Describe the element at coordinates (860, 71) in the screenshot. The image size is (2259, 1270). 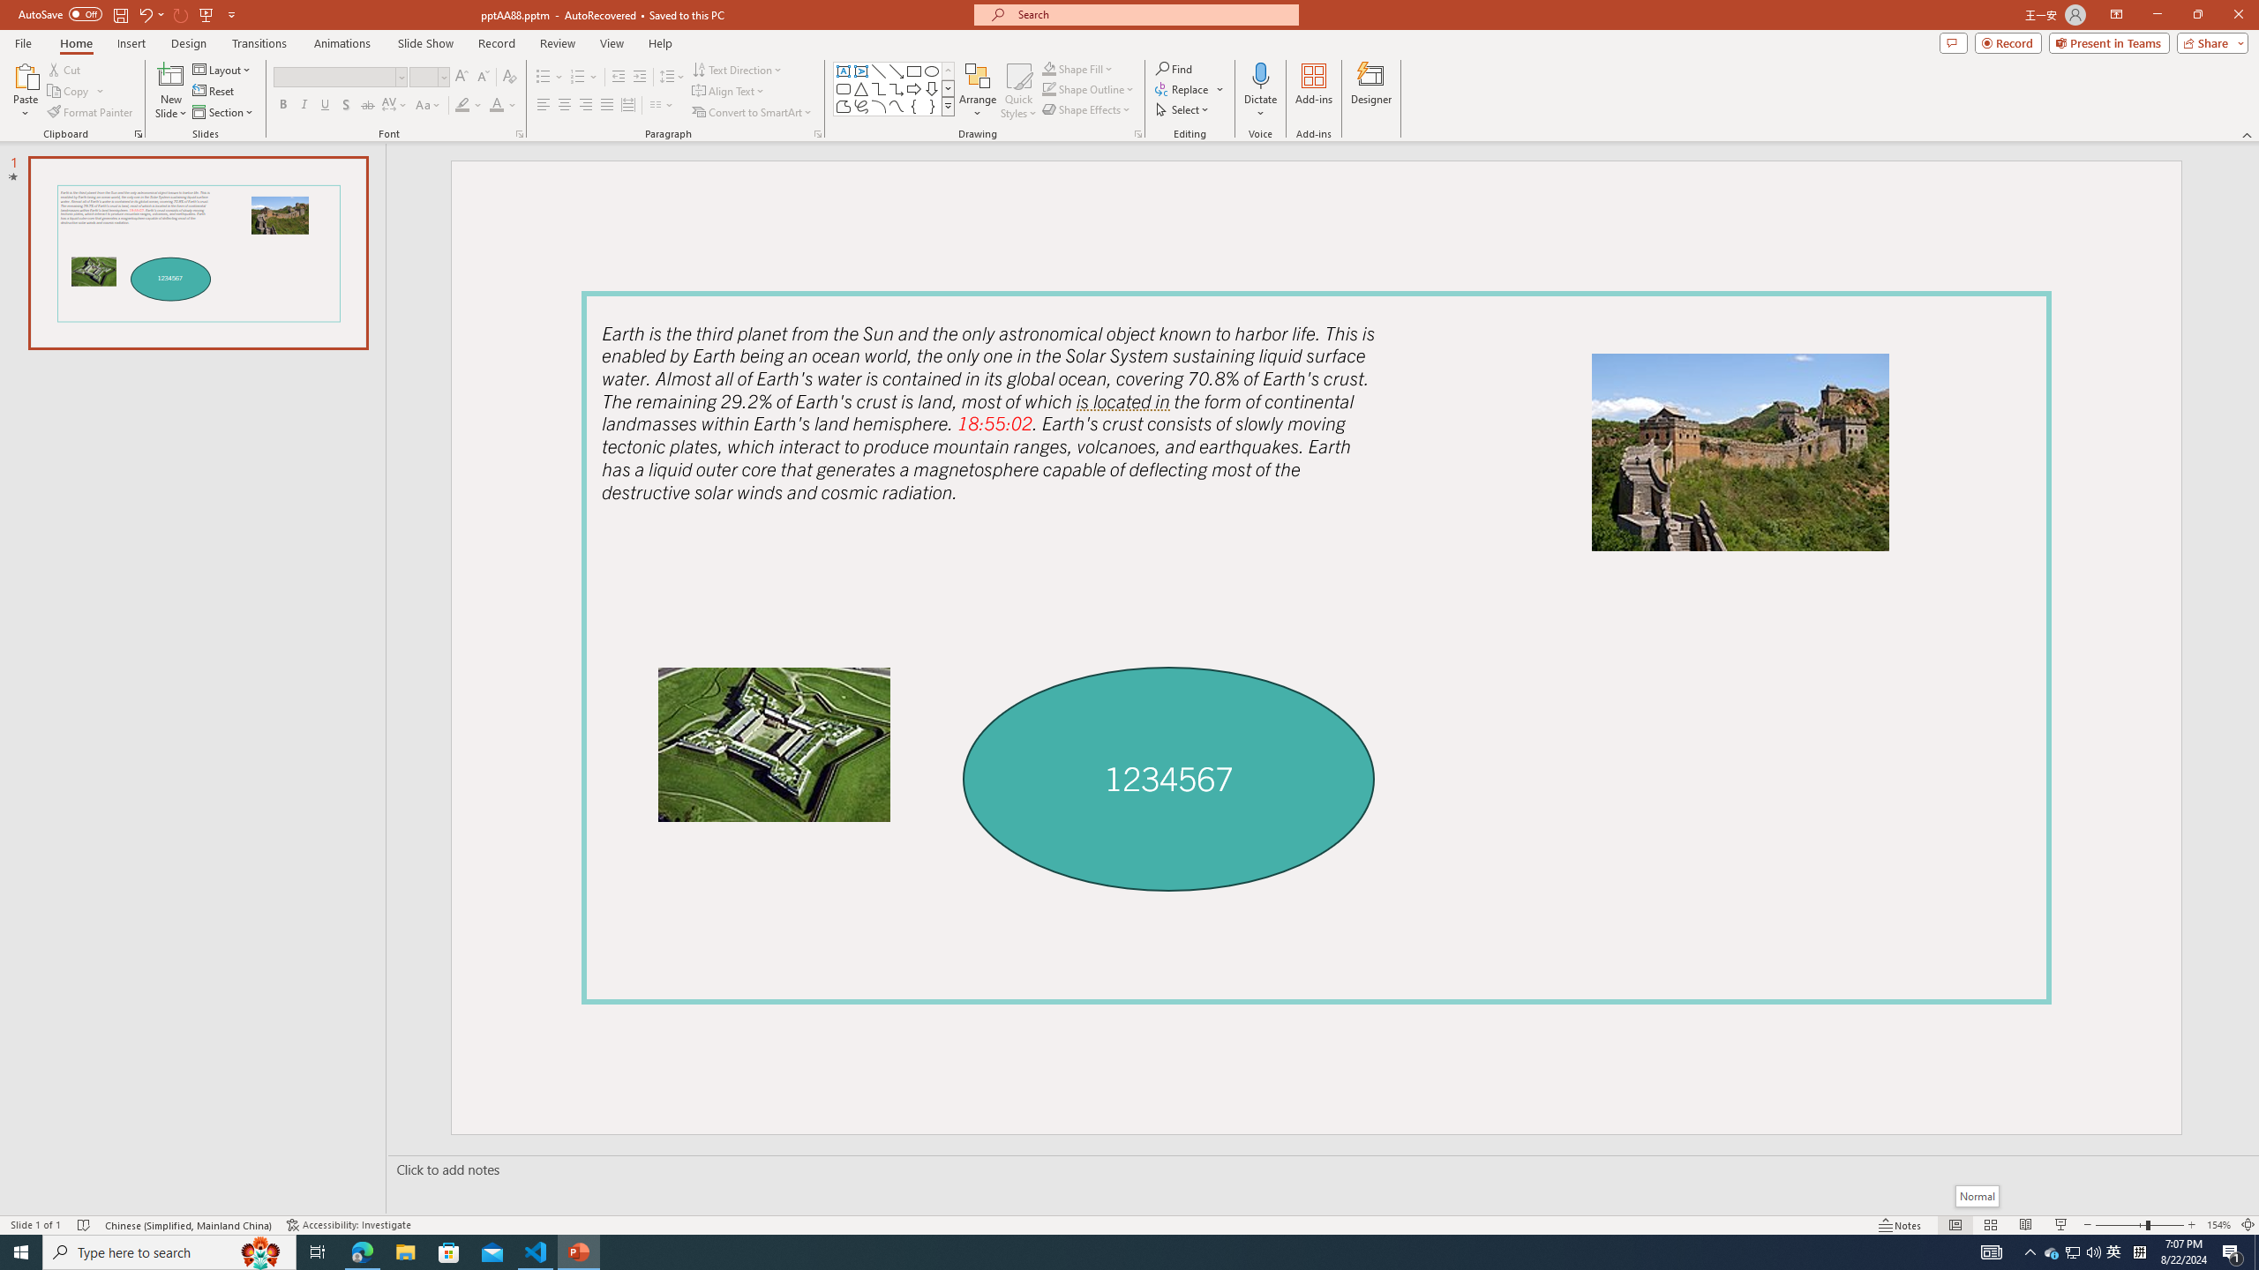
I see `Vertical Text Box` at that location.